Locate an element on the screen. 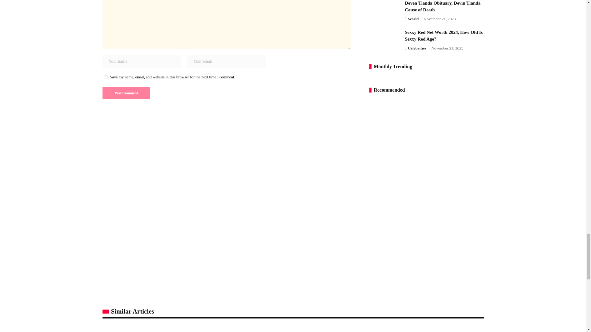 Image resolution: width=591 pixels, height=332 pixels. yes is located at coordinates (105, 77).